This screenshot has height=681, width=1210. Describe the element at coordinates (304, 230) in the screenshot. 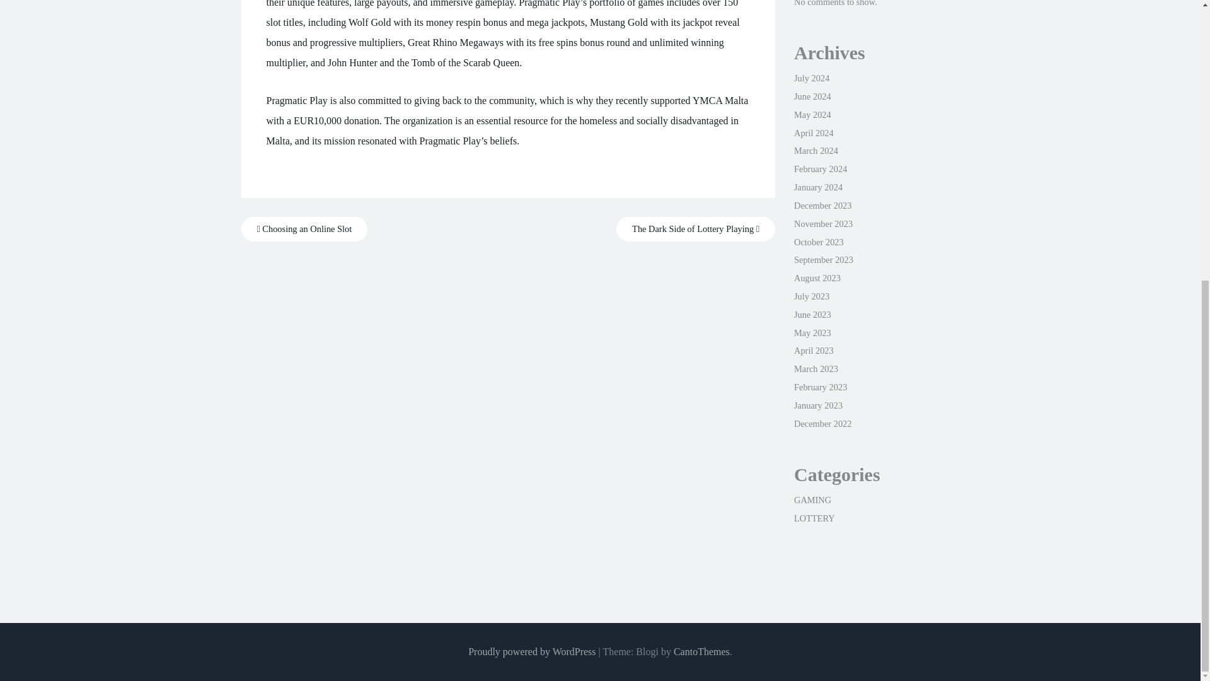

I see `Choosing an Online Slot` at that location.